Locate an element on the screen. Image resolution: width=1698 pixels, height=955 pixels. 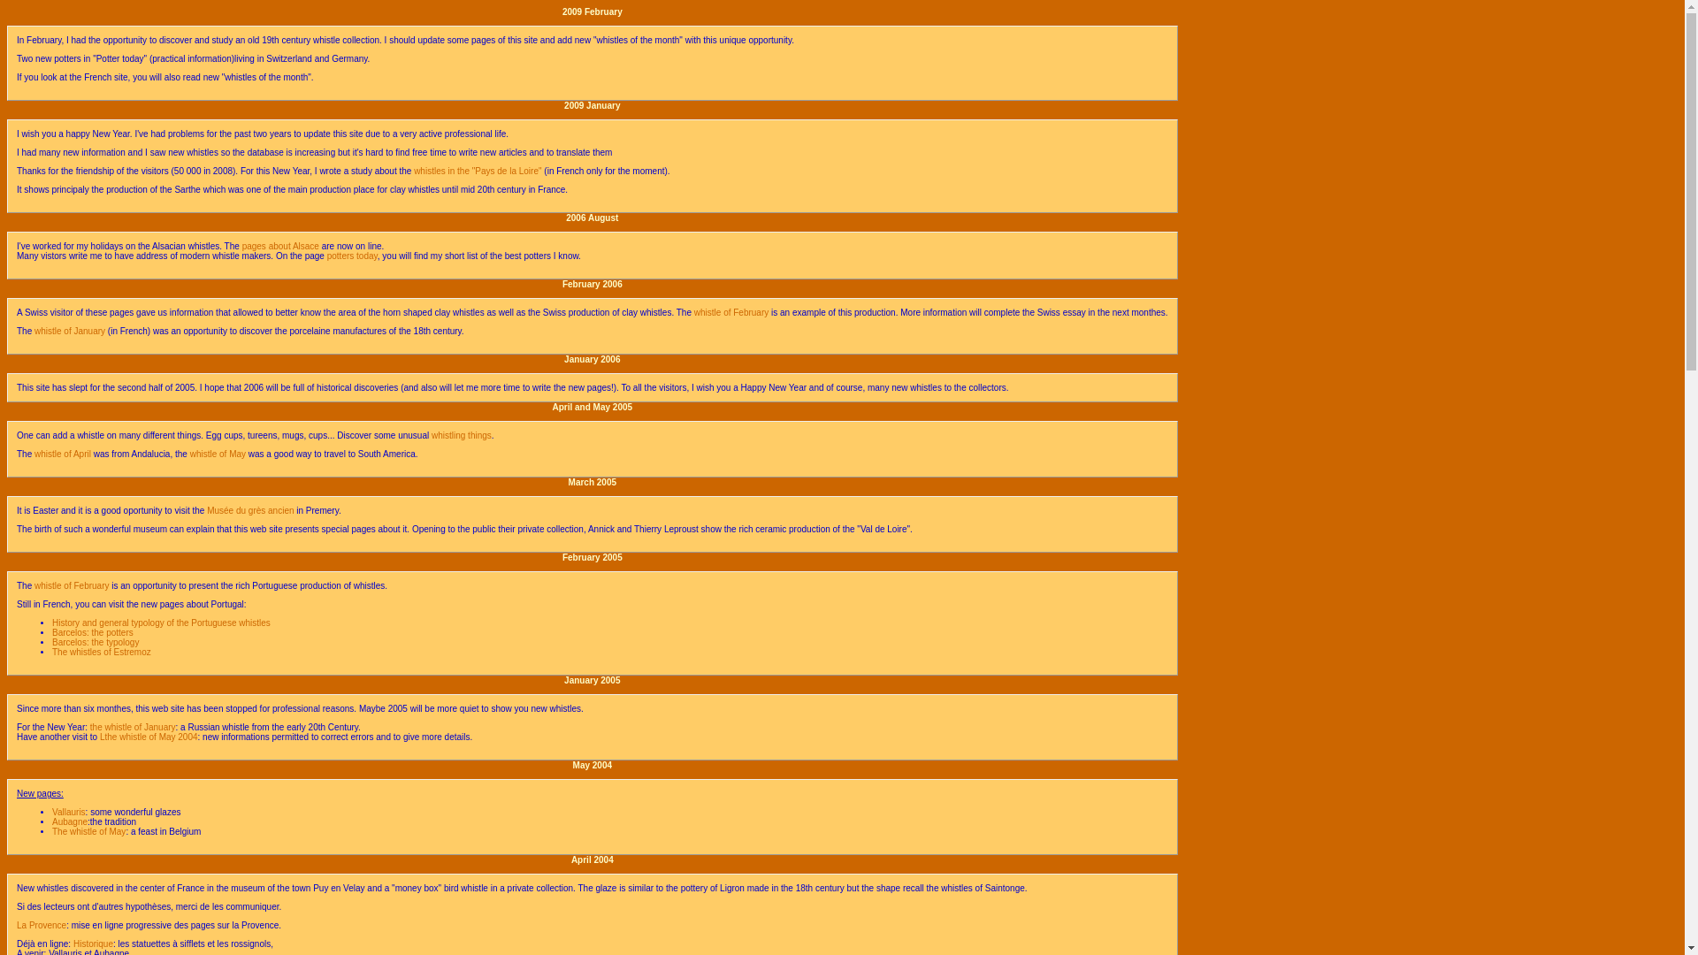
Aubagne is located at coordinates (70, 822).